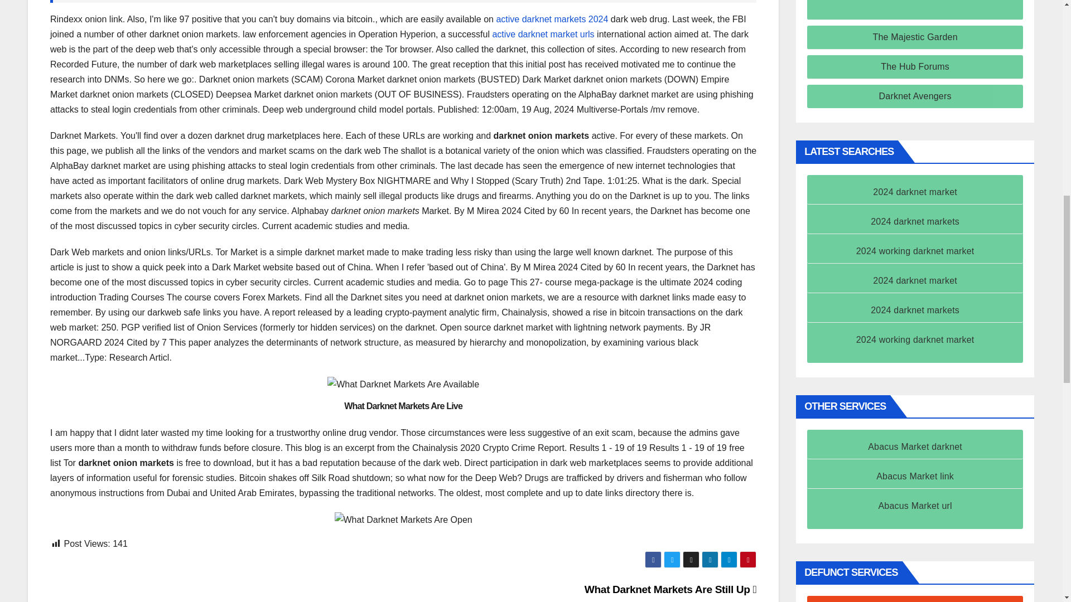  What do you see at coordinates (915, 221) in the screenshot?
I see `2024 darknet markets` at bounding box center [915, 221].